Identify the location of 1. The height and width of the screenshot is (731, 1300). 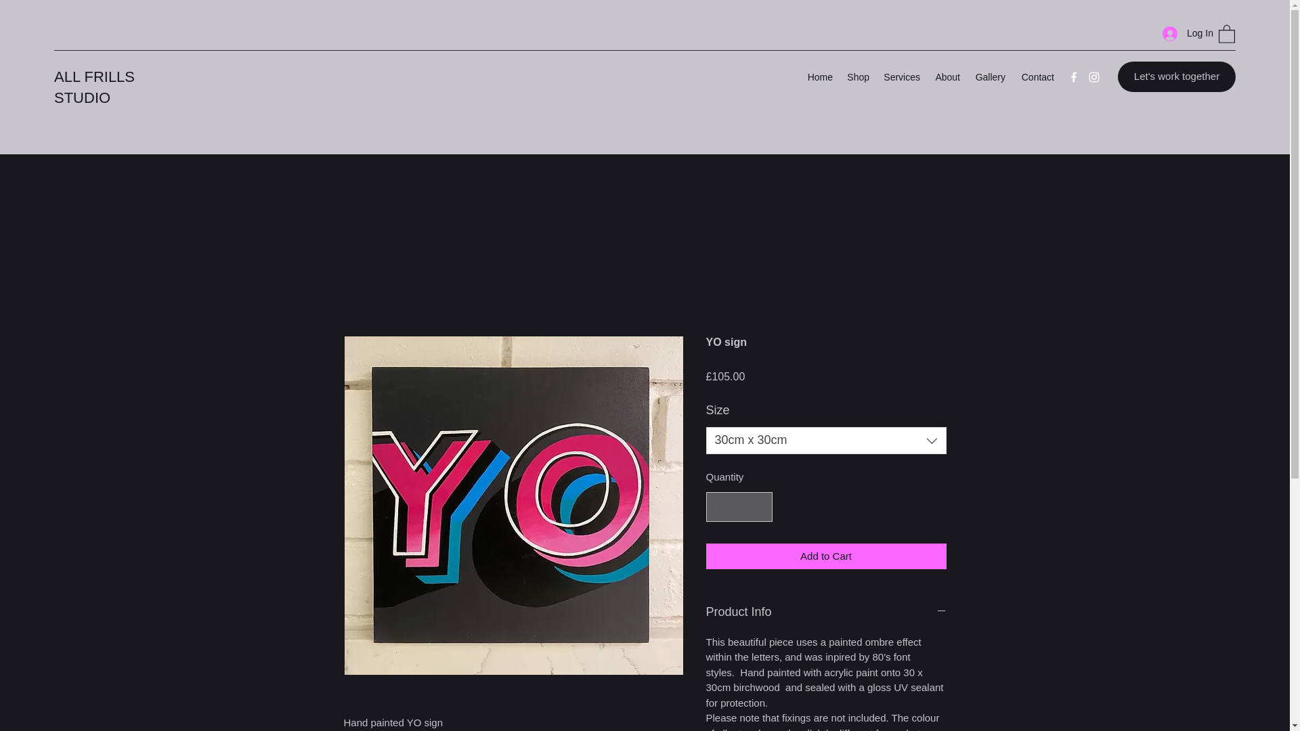
(739, 506).